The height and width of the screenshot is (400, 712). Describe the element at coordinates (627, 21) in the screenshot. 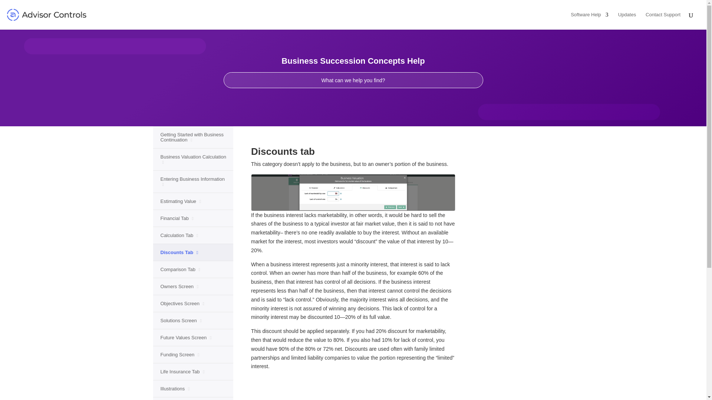

I see `Updates` at that location.